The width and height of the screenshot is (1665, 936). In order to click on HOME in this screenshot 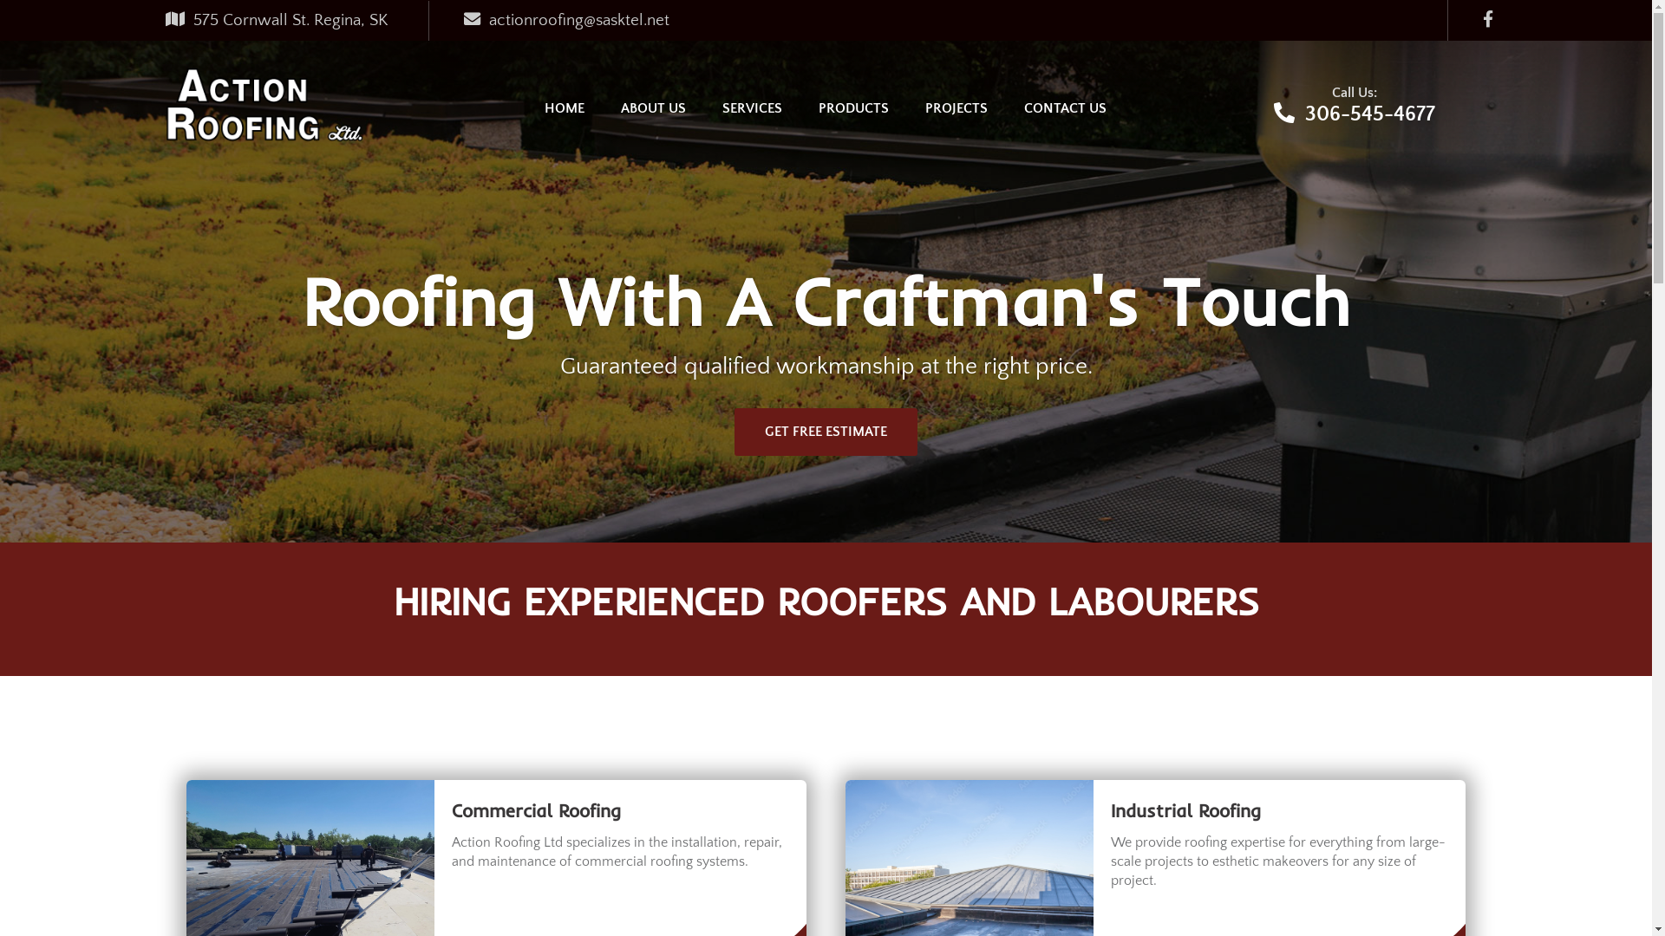, I will do `click(565, 108)`.